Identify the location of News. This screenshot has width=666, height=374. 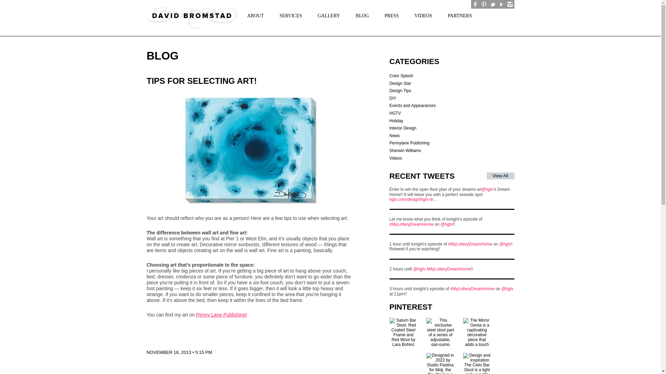
(394, 135).